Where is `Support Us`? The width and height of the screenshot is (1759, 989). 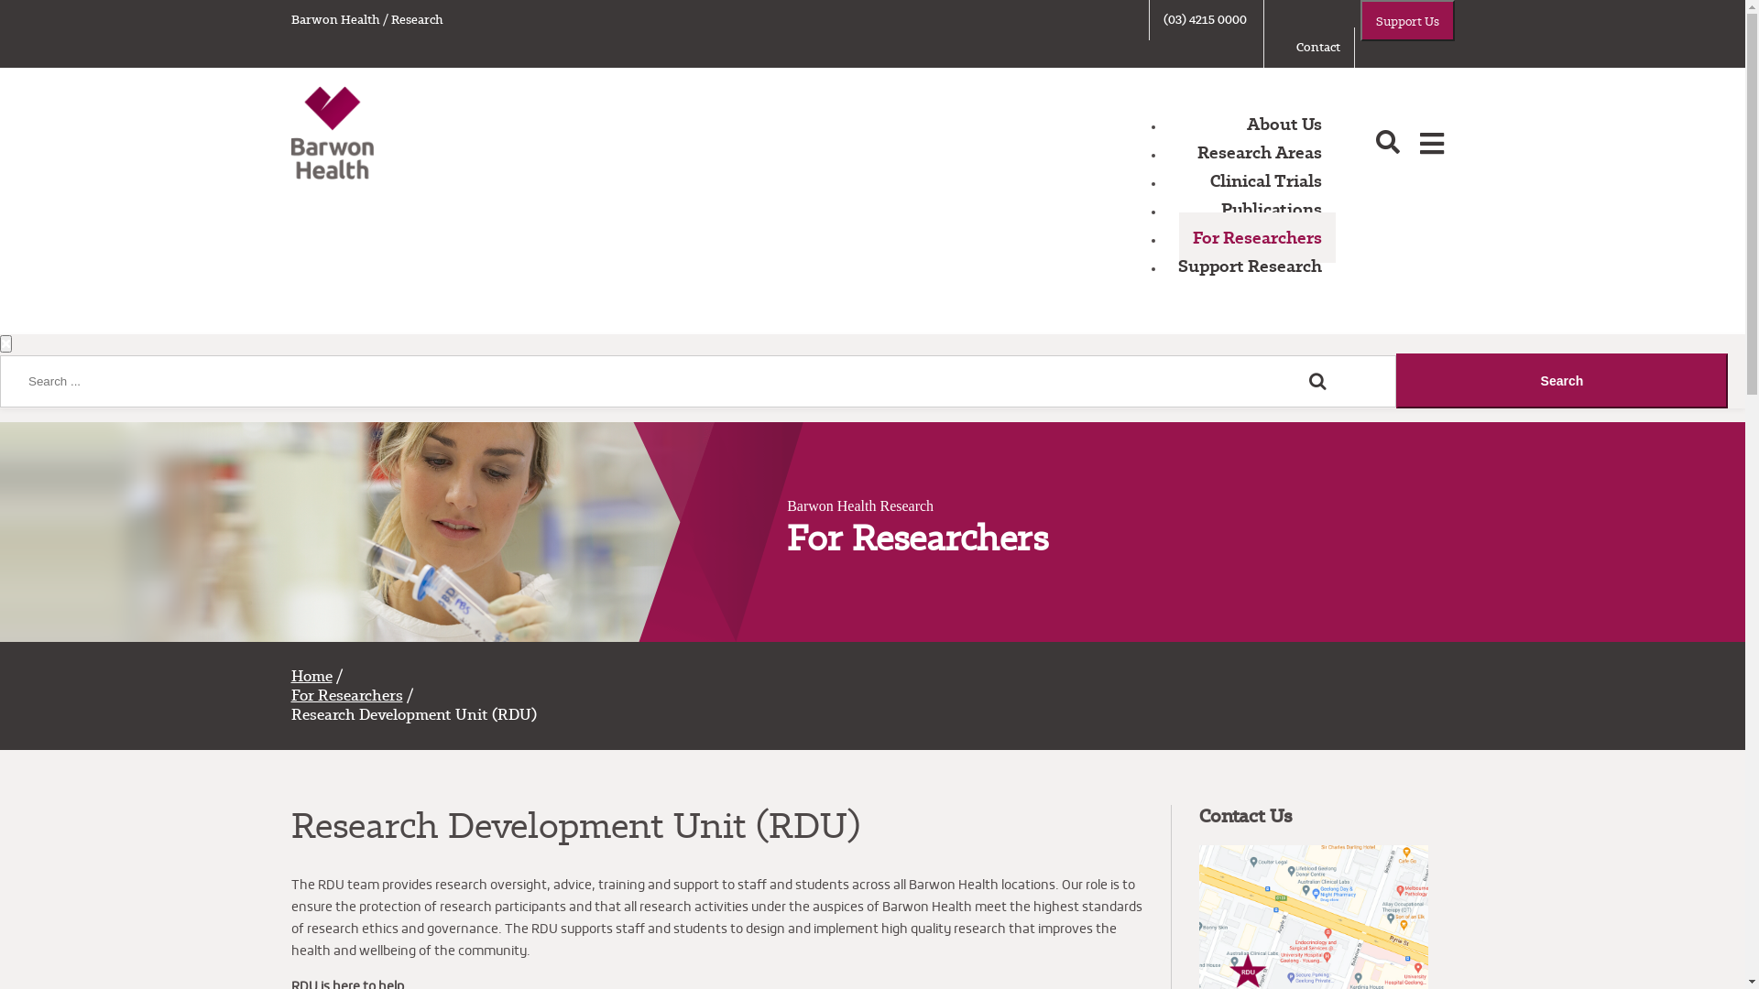
Support Us is located at coordinates (1407, 21).